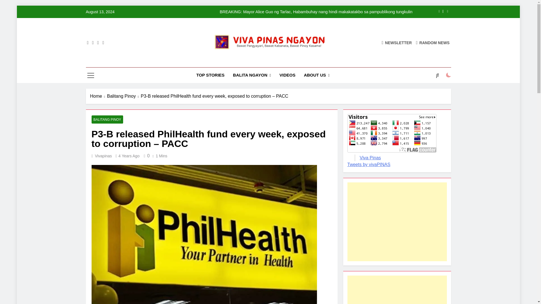 The height and width of the screenshot is (304, 541). I want to click on Viva Pinas, so click(207, 62).